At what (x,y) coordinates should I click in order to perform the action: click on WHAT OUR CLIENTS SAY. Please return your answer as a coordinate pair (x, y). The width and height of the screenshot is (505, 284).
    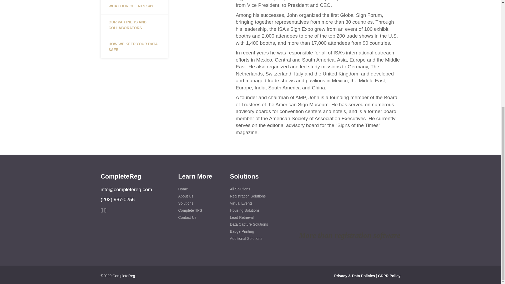
    Looking at the image, I should click on (134, 7).